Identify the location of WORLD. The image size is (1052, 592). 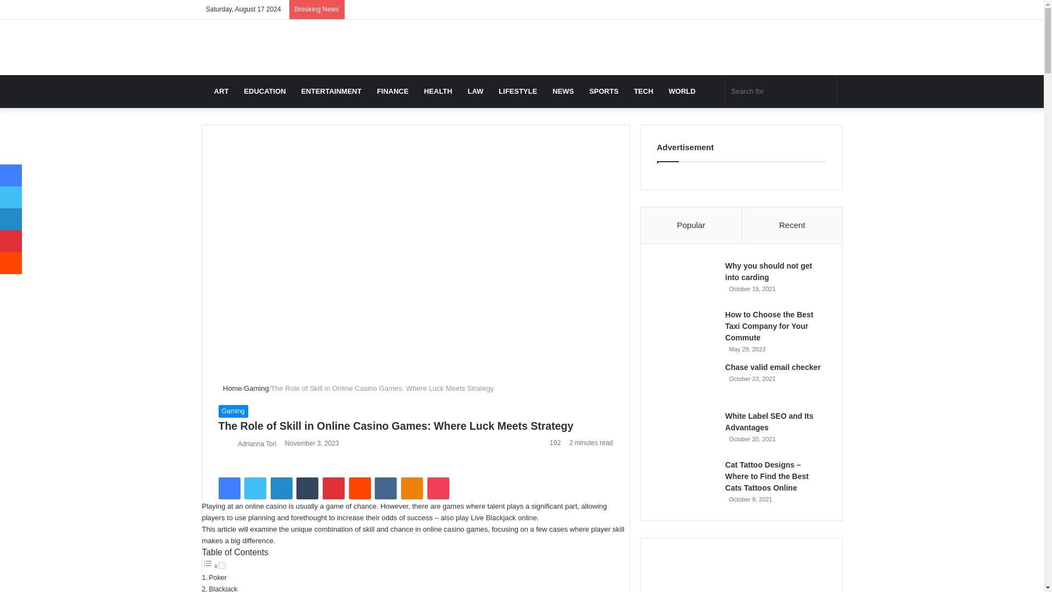
(682, 91).